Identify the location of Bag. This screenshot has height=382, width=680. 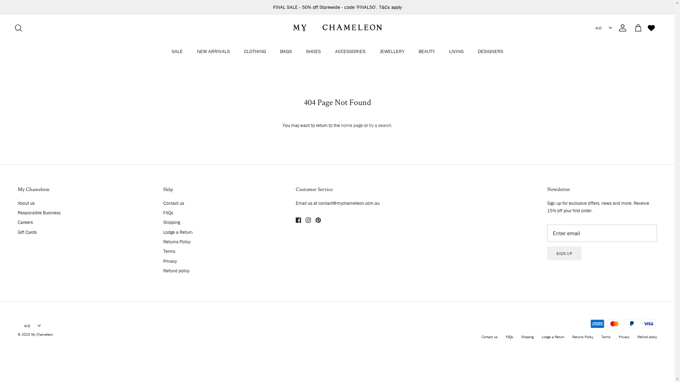
(638, 28).